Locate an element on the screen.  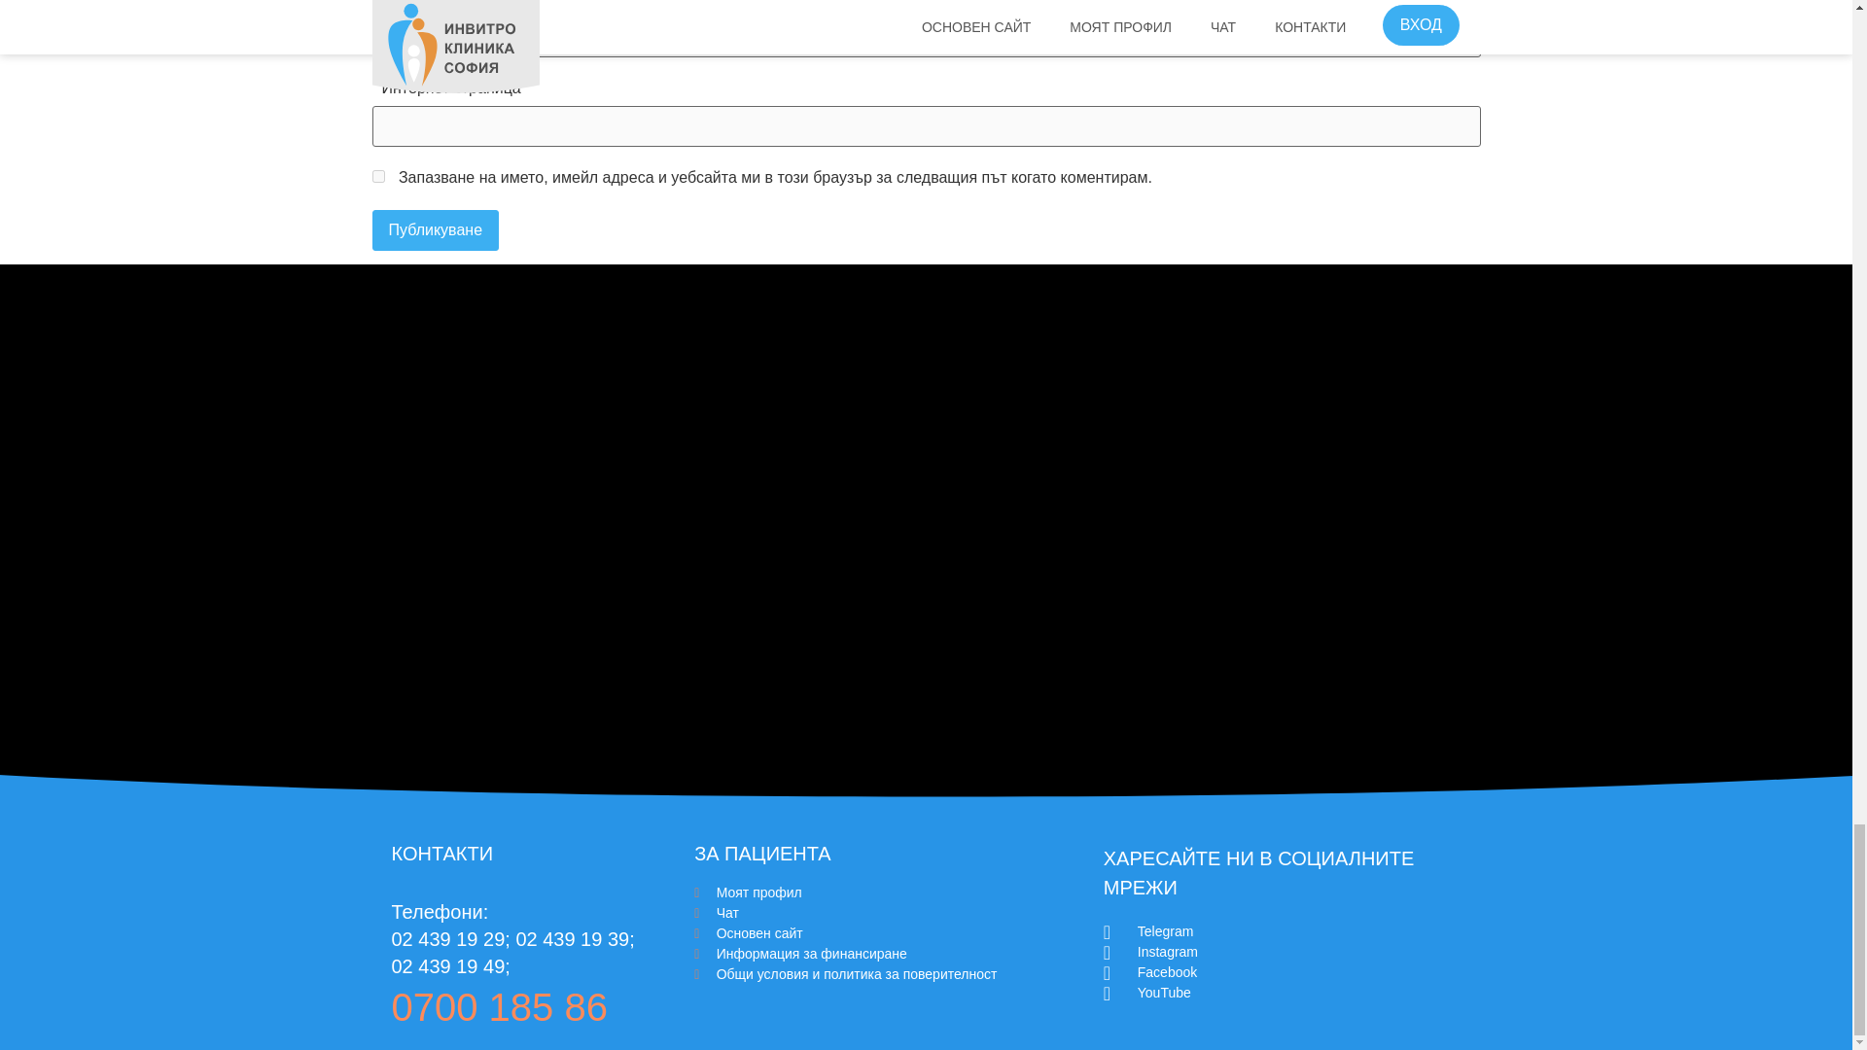
YouTube is located at coordinates (1291, 993).